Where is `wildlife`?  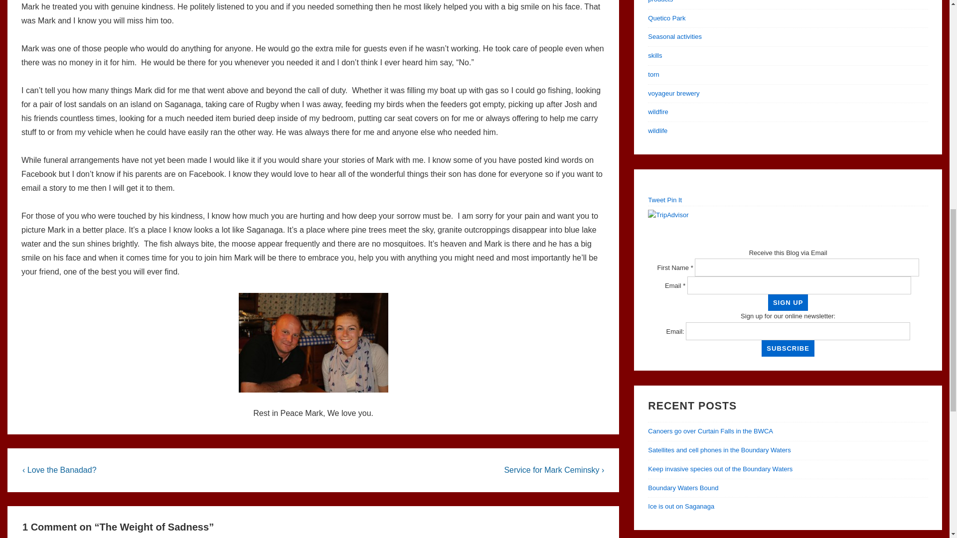 wildlife is located at coordinates (657, 131).